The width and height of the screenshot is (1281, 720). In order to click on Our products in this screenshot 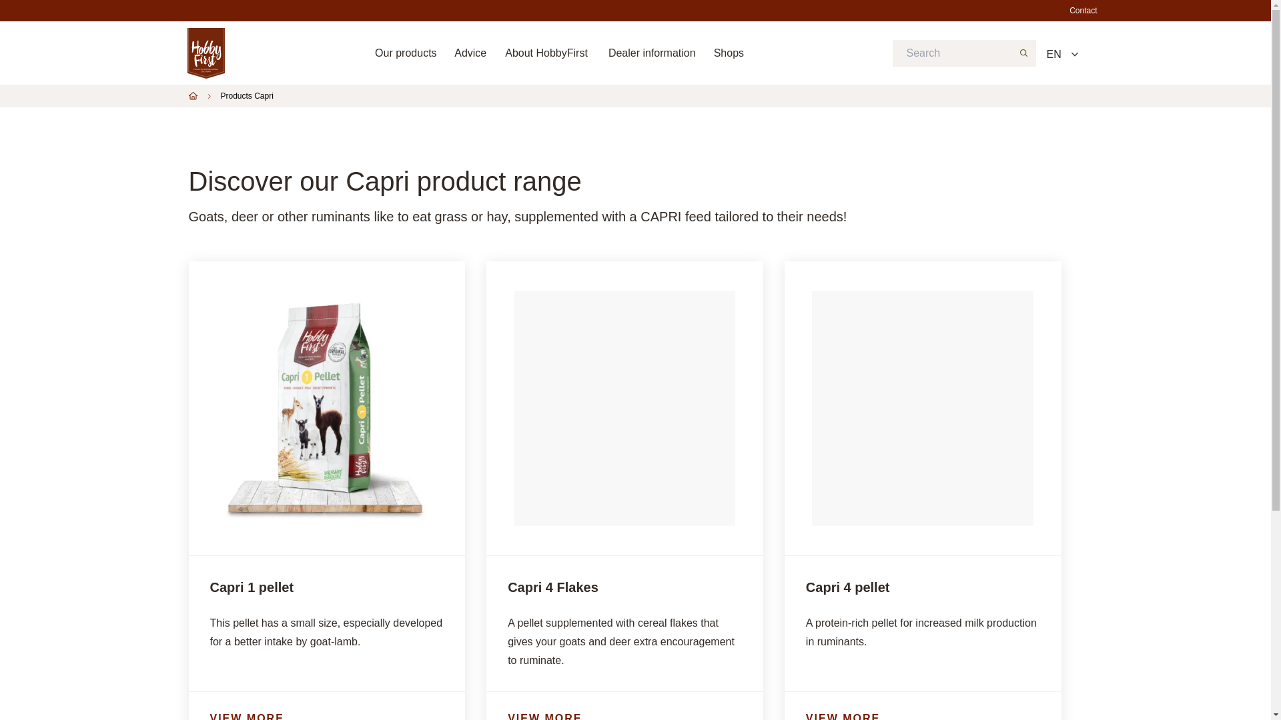, I will do `click(406, 53)`.